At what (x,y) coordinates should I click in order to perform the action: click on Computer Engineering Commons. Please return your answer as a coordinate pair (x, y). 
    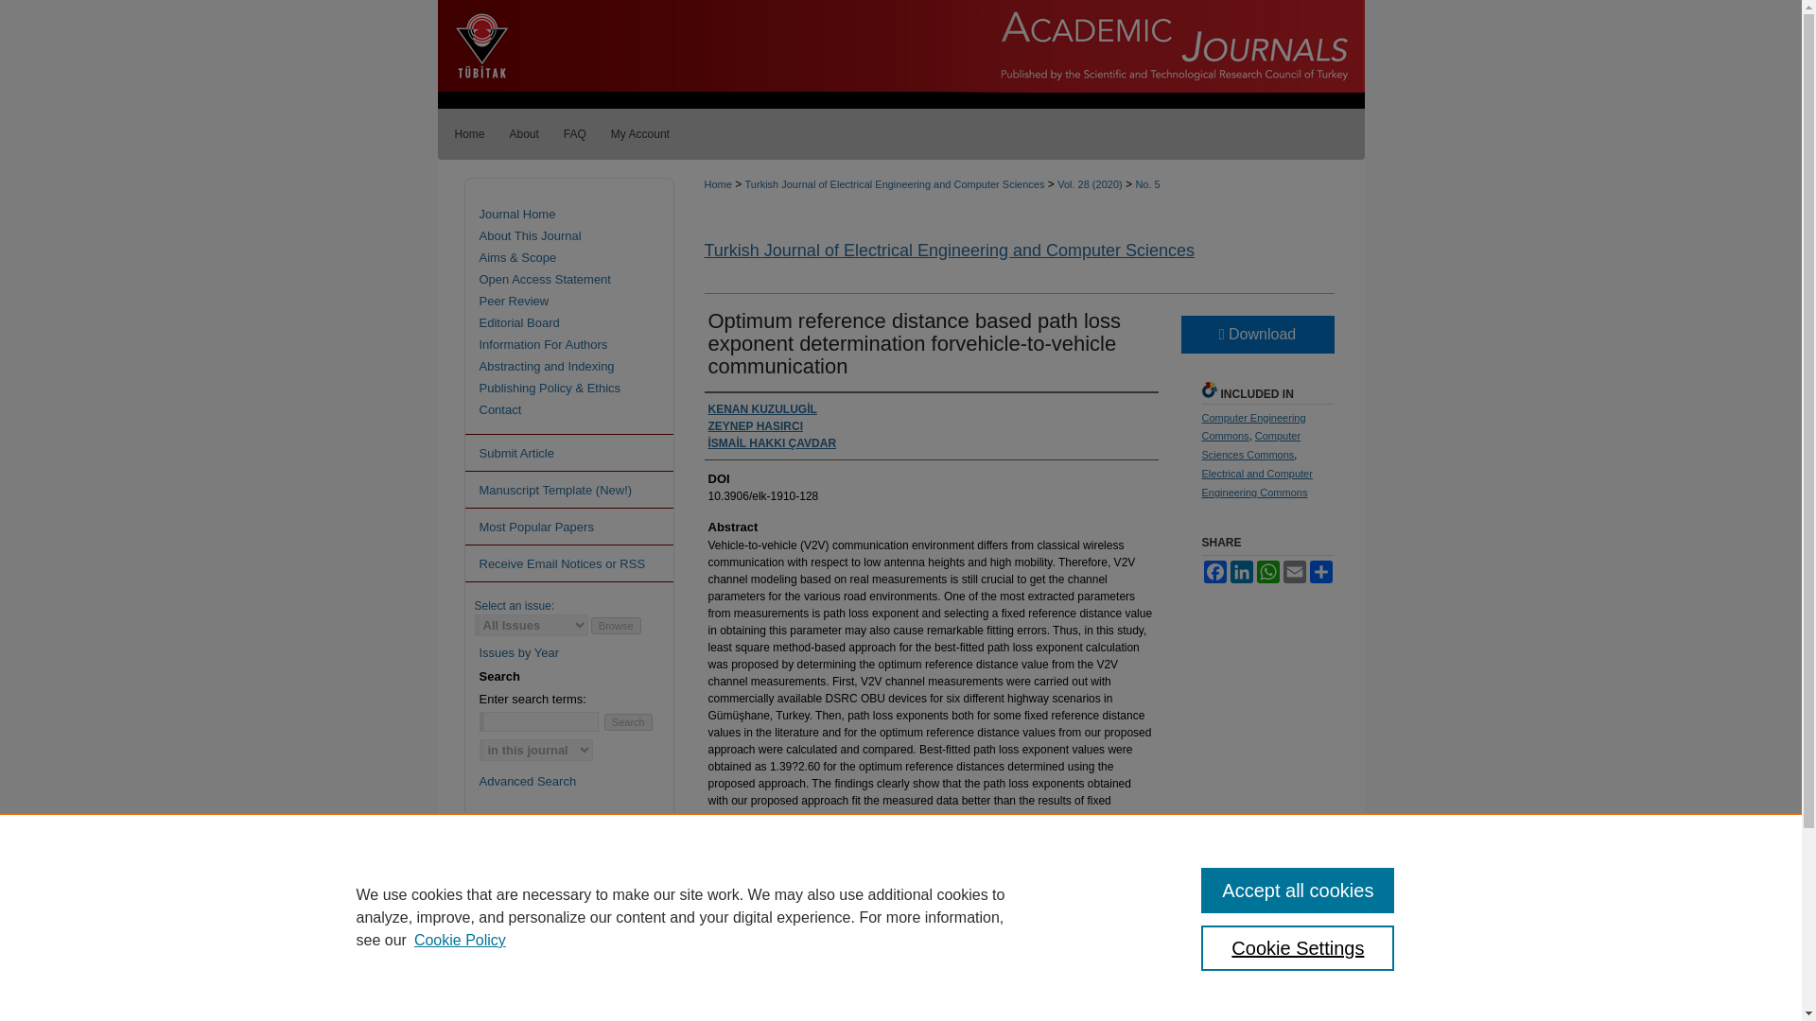
    Looking at the image, I should click on (1252, 427).